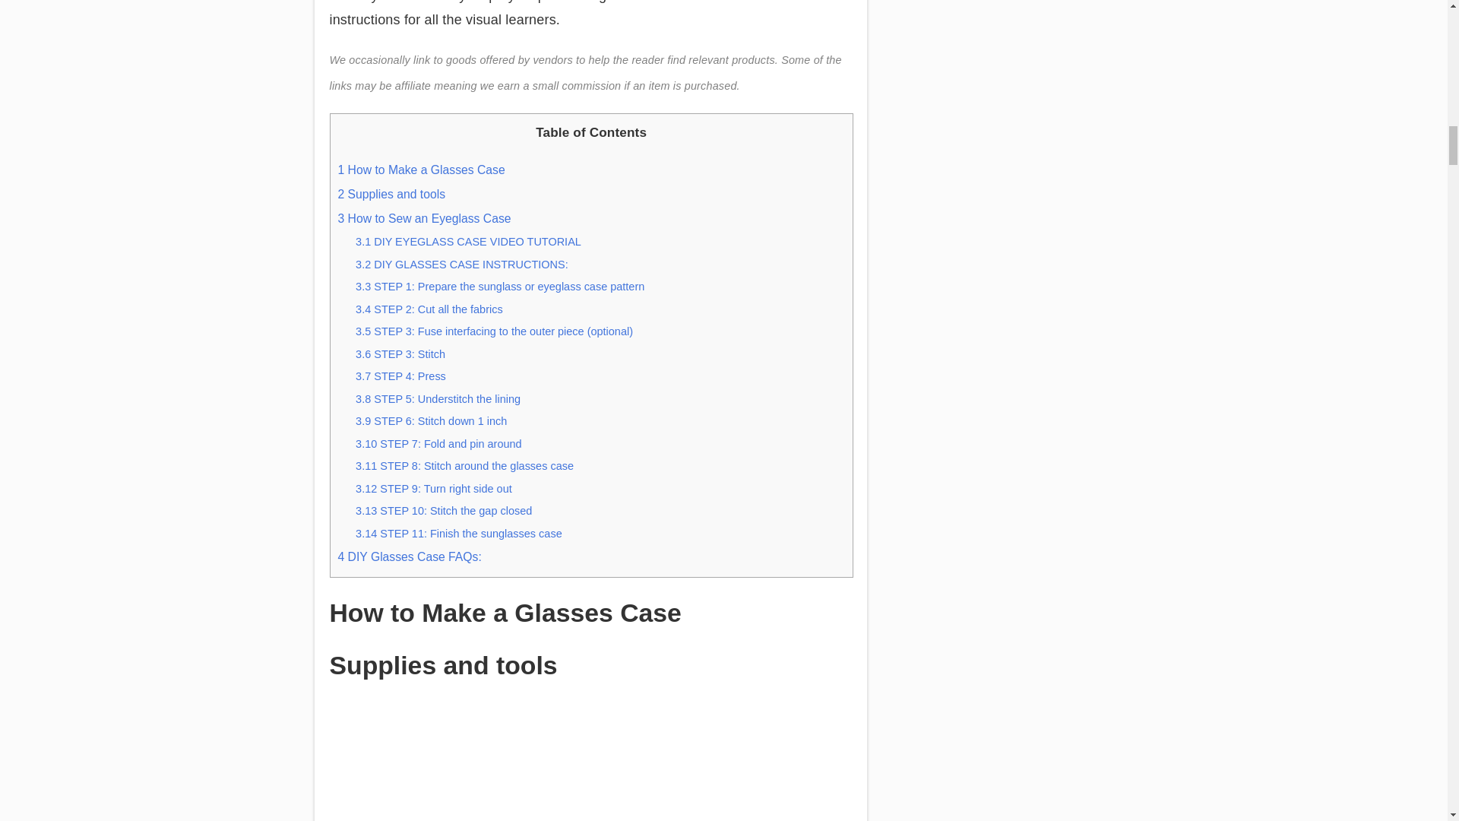 The image size is (1459, 821). I want to click on 3.3 STEP 1: Prepare the sunglass or eyeglass case pattern, so click(500, 286).